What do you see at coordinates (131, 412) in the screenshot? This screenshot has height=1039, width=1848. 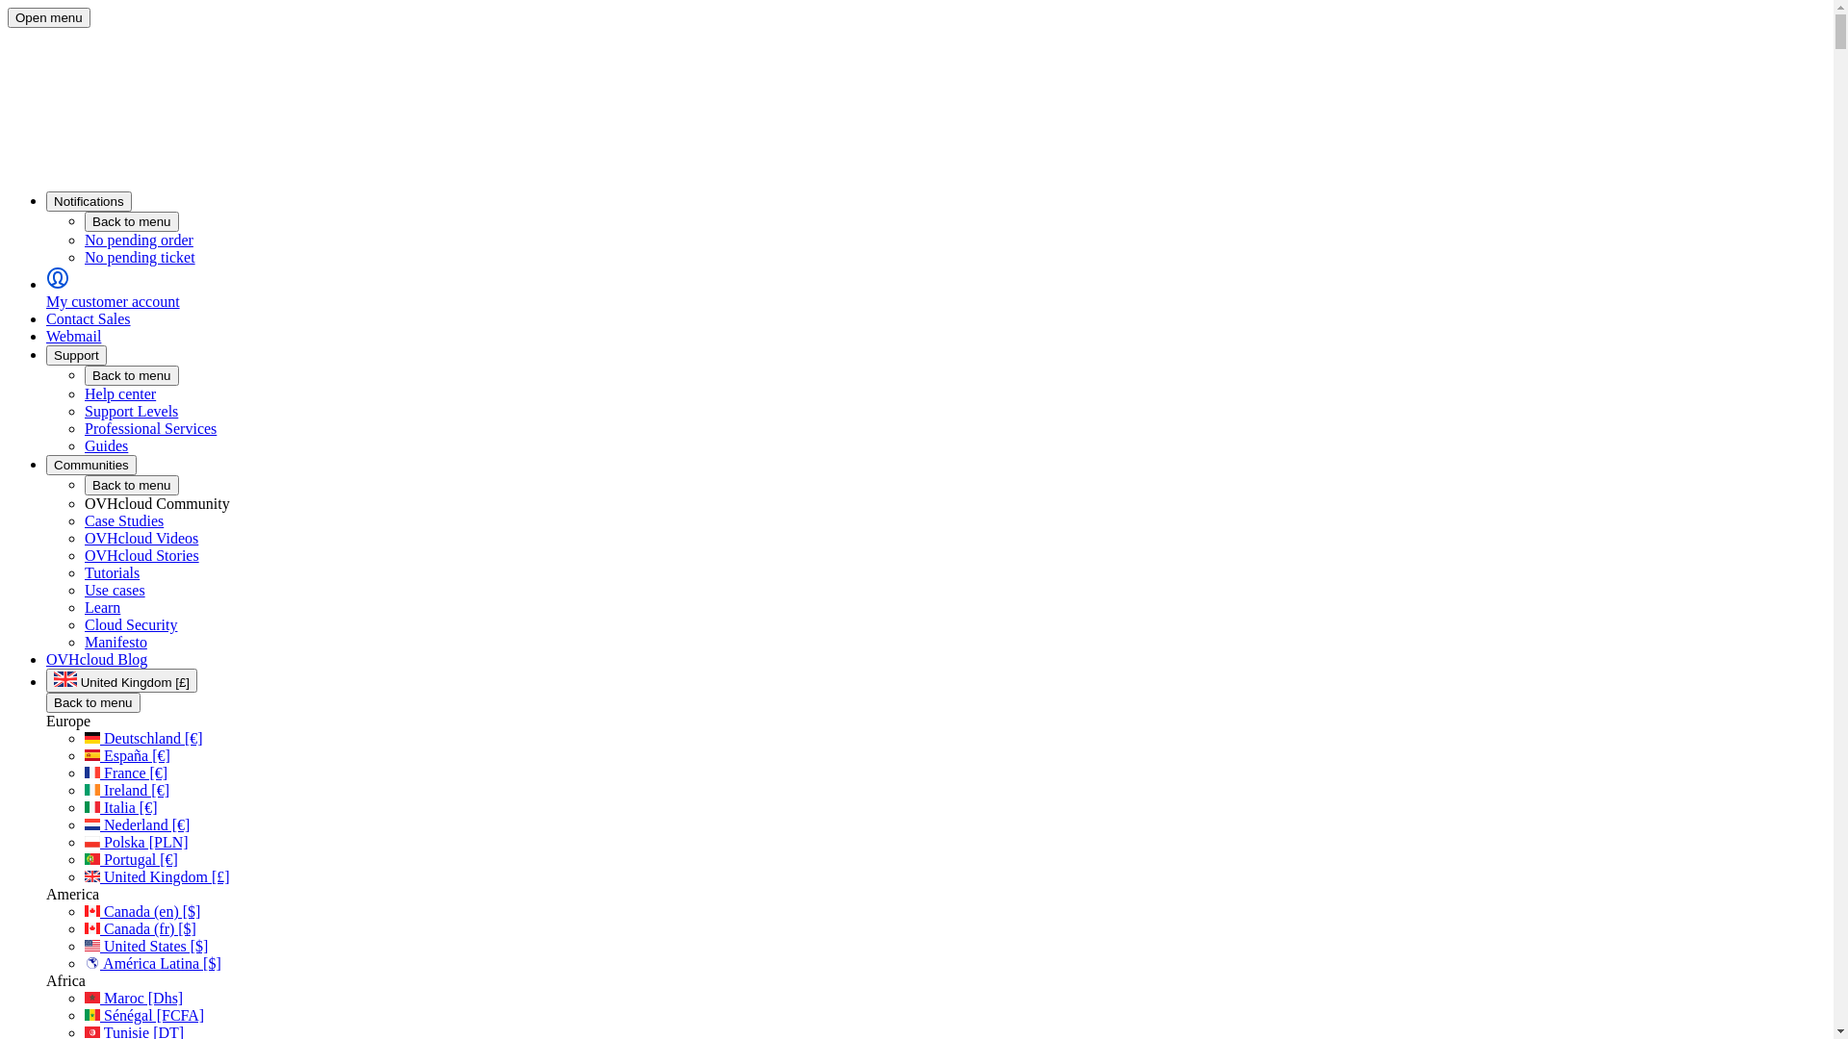 I see `Support Levels` at bounding box center [131, 412].